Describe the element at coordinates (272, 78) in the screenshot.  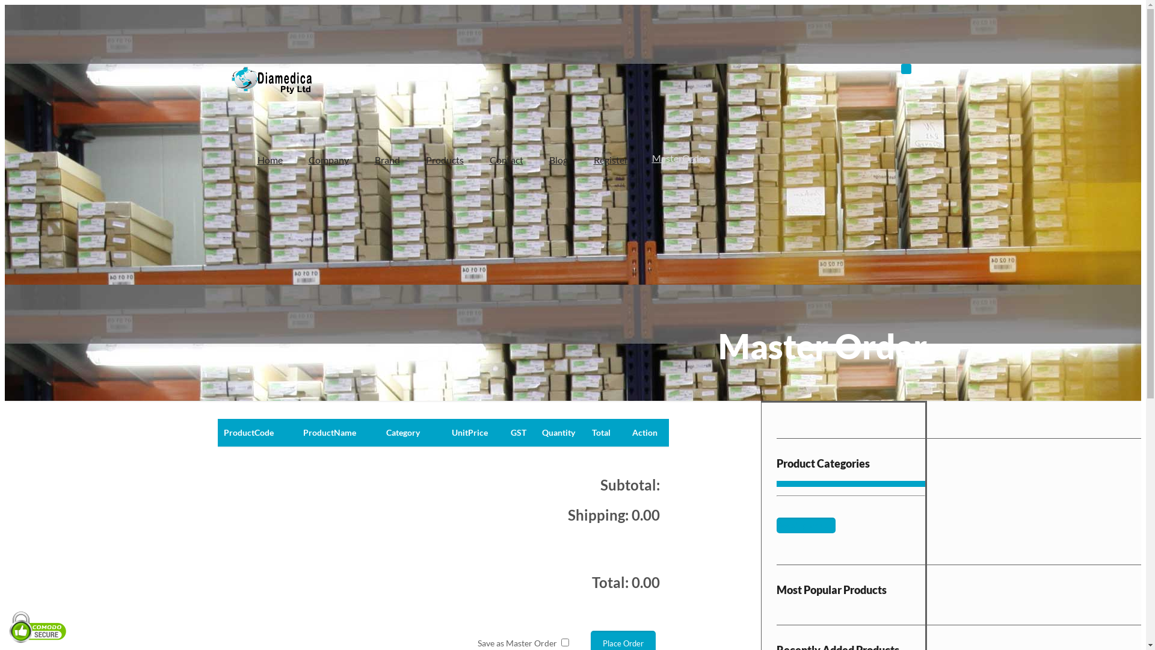
I see `Diamedica` at that location.